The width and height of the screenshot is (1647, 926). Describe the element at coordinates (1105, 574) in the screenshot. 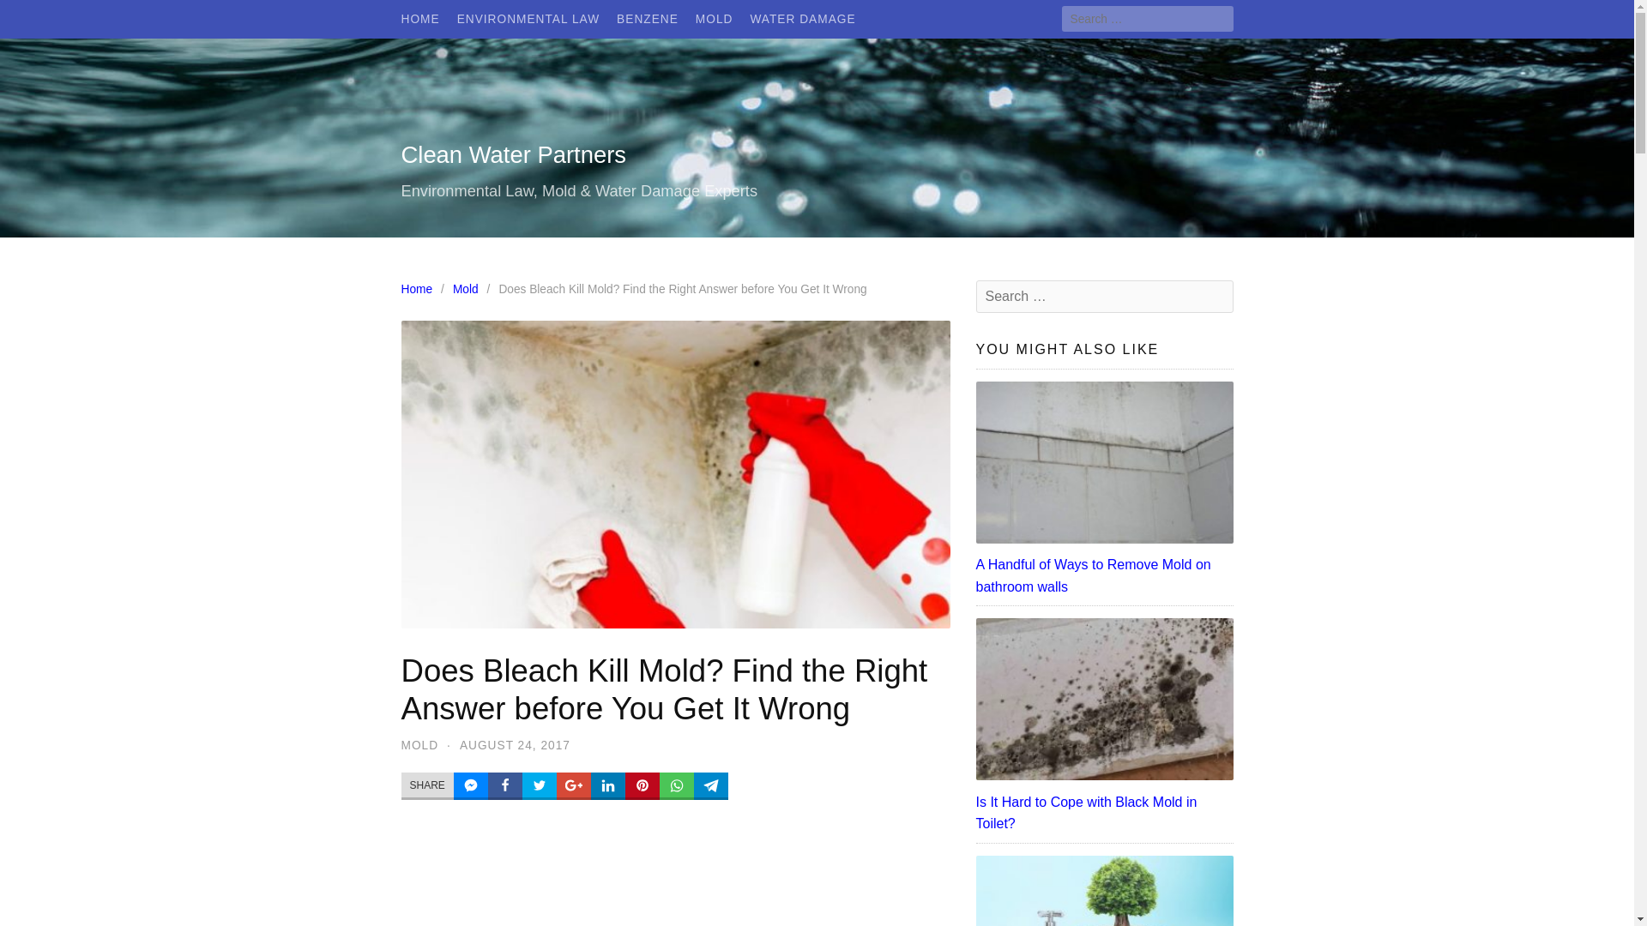

I see `A Handful of Ways to Remove Mold on bathroom walls` at that location.